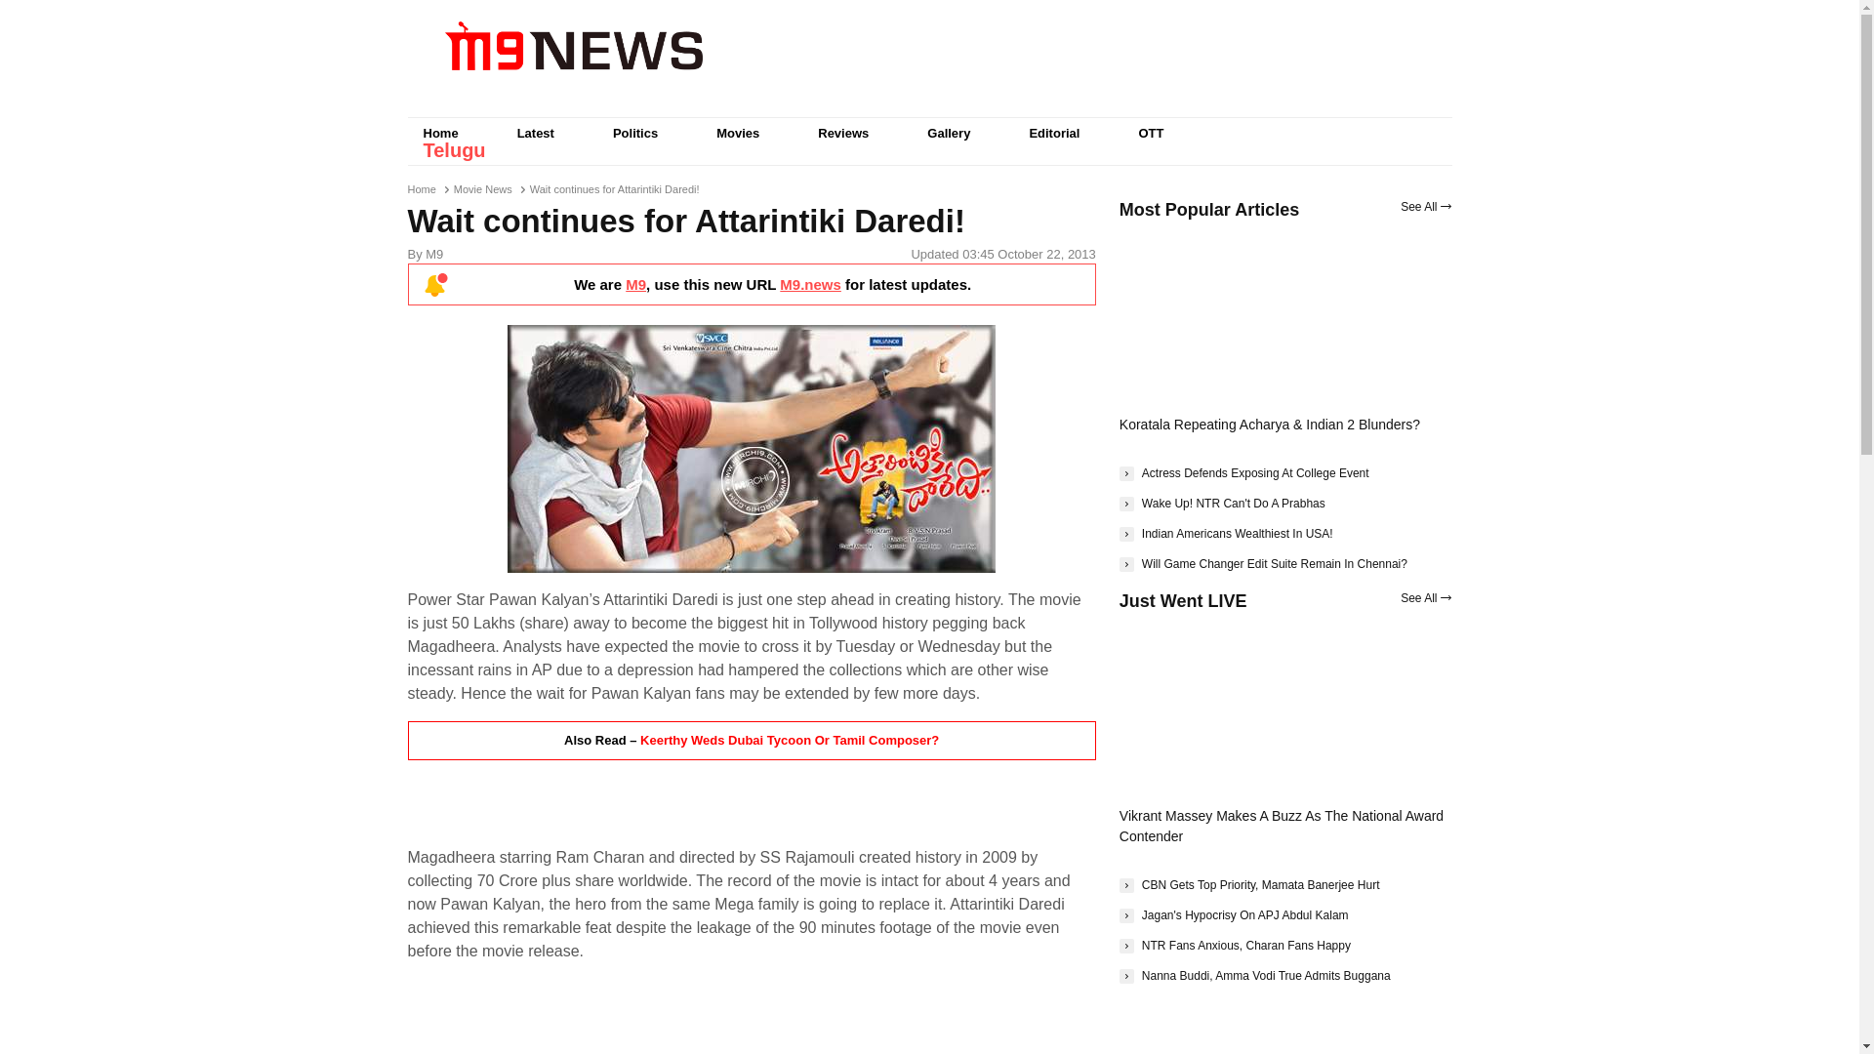 This screenshot has width=1874, height=1054. I want to click on Indian Americans Wealthiest In USA!, so click(1226, 533).